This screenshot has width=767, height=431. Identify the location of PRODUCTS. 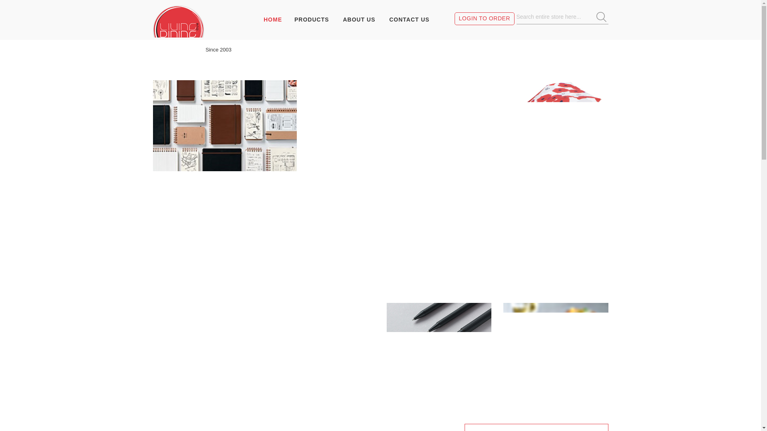
(312, 20).